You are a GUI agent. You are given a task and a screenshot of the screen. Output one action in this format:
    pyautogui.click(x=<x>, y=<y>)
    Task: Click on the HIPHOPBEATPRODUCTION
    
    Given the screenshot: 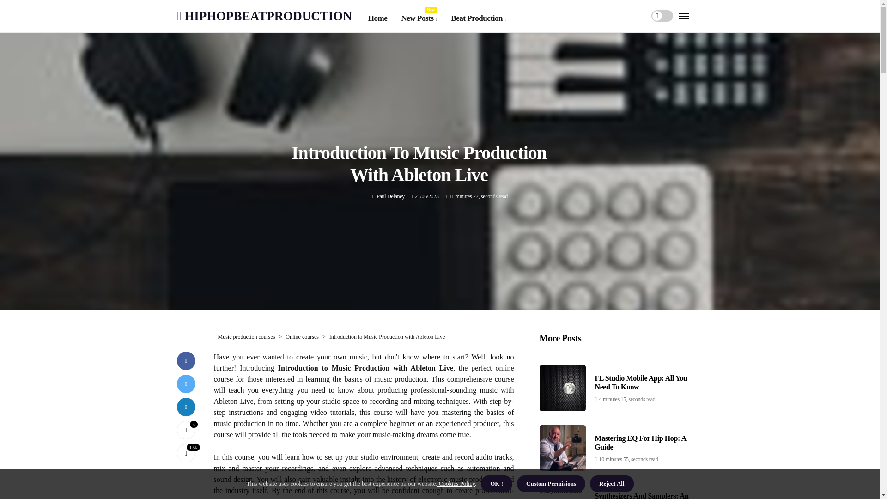 What is the action you would take?
    pyautogui.click(x=478, y=18)
    